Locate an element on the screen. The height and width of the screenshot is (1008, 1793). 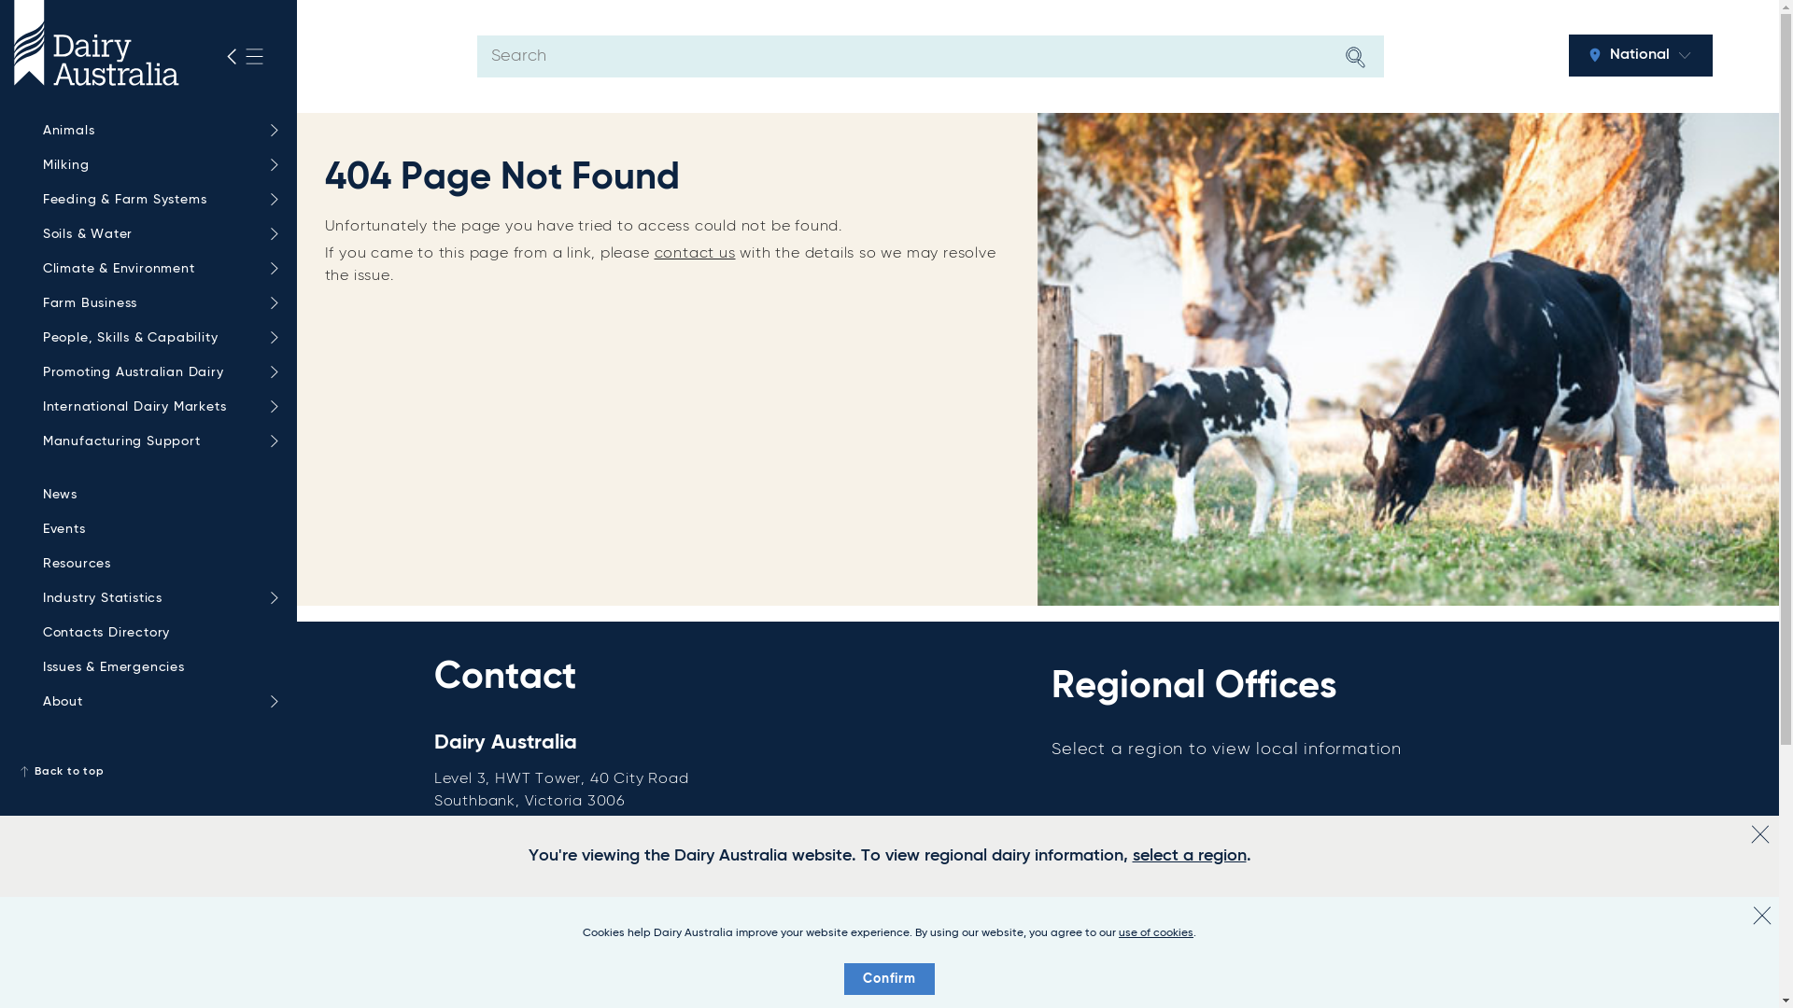
contact us is located at coordinates (695, 254).